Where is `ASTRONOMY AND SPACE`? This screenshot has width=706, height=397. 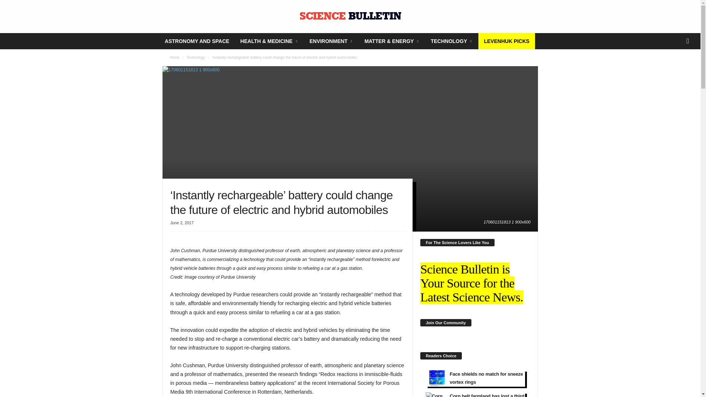
ASTRONOMY AND SPACE is located at coordinates (197, 41).